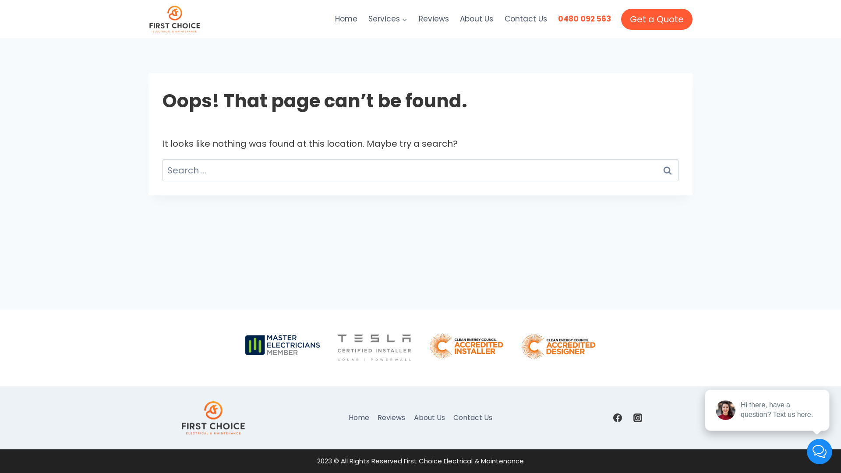 This screenshot has width=841, height=473. What do you see at coordinates (359, 418) in the screenshot?
I see `Home` at bounding box center [359, 418].